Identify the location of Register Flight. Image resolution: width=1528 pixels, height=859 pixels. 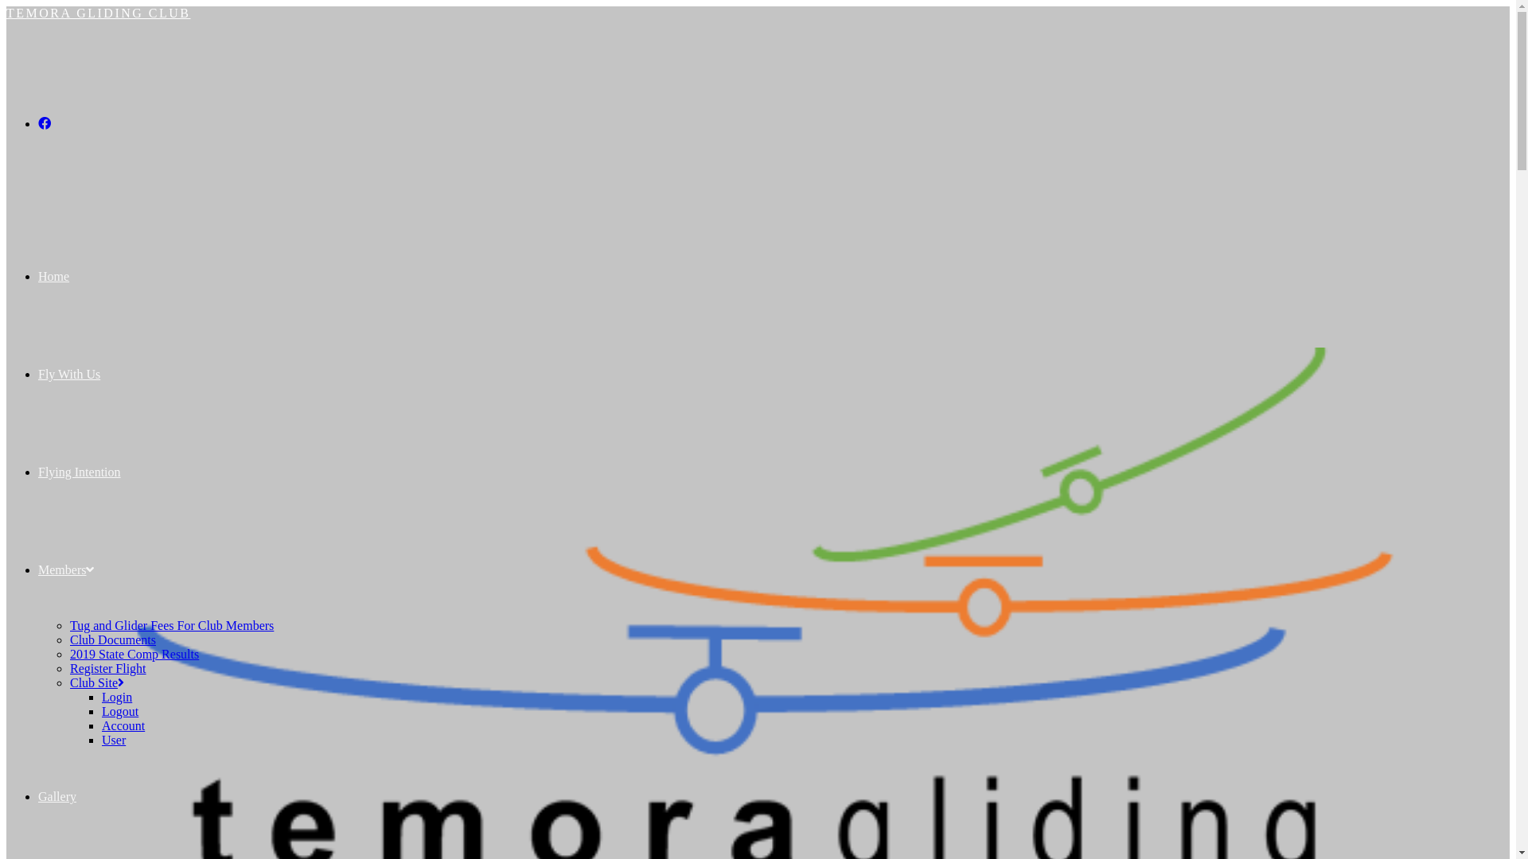
(108, 668).